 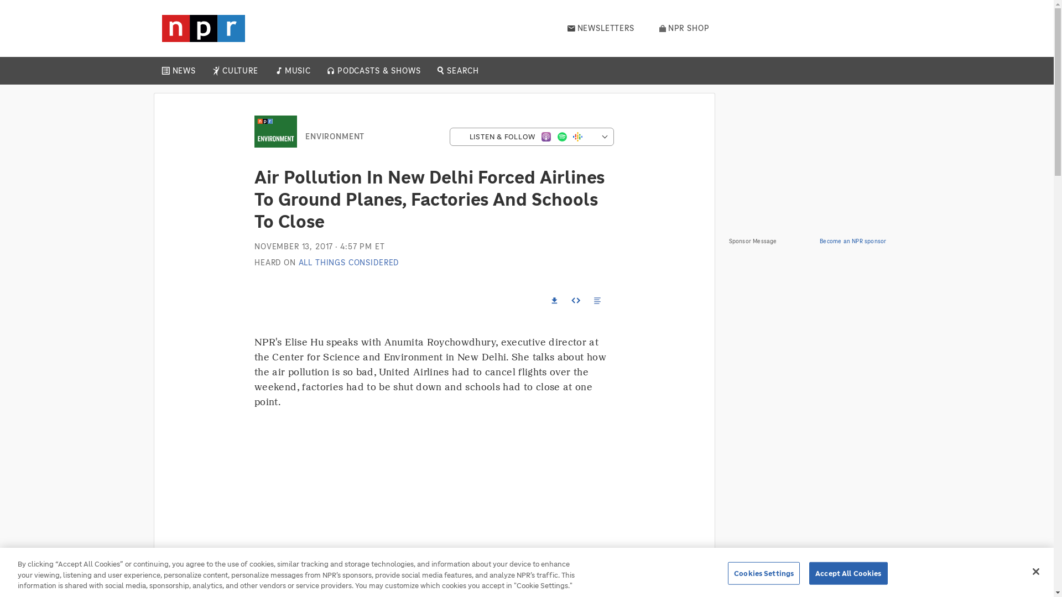 I want to click on MUSIC, so click(x=297, y=71).